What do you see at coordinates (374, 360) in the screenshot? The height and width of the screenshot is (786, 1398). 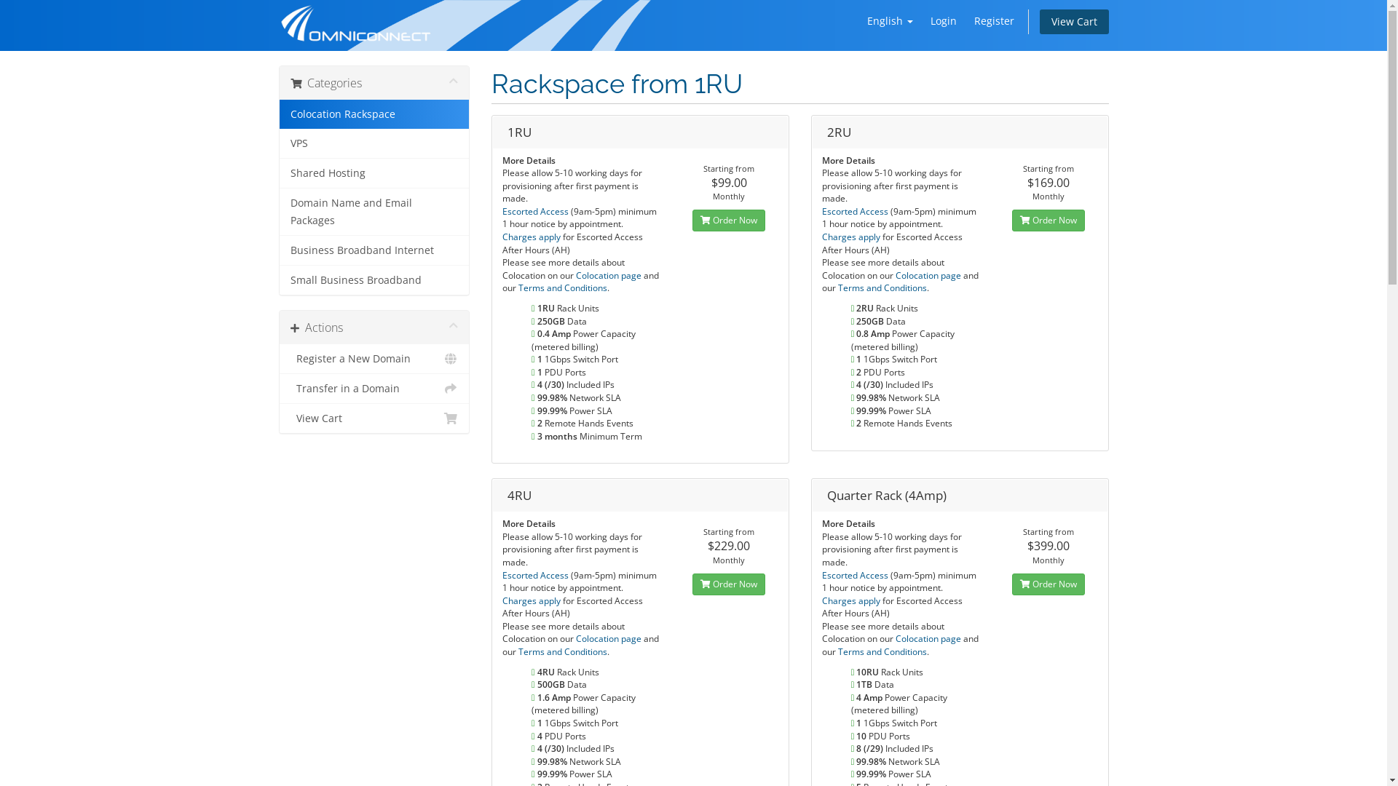 I see `  Register a New Domain` at bounding box center [374, 360].